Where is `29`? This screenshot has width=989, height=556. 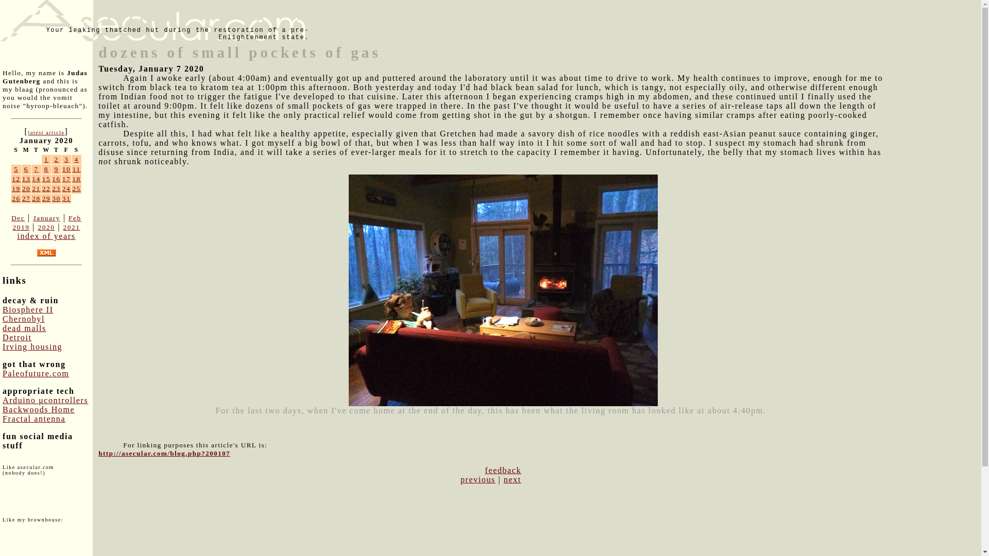 29 is located at coordinates (46, 199).